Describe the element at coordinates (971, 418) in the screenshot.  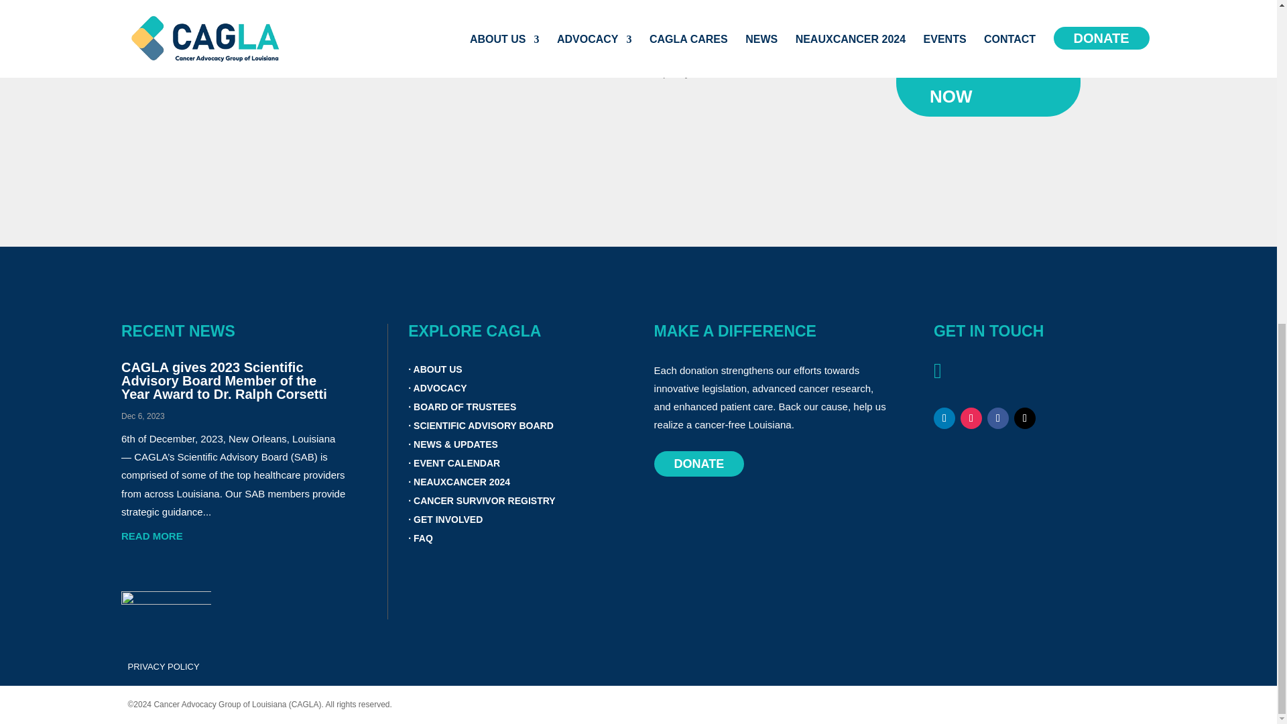
I see `Follow on Instagram` at that location.